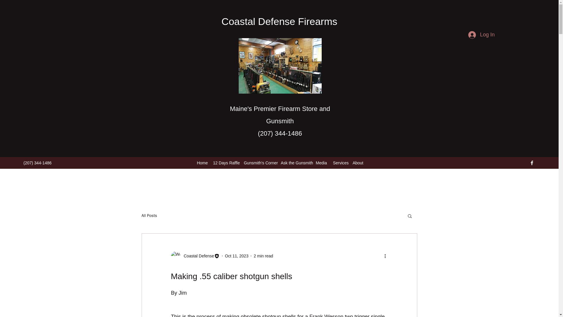 This screenshot has width=563, height=317. What do you see at coordinates (225, 163) in the screenshot?
I see `12 Days Raffle` at bounding box center [225, 163].